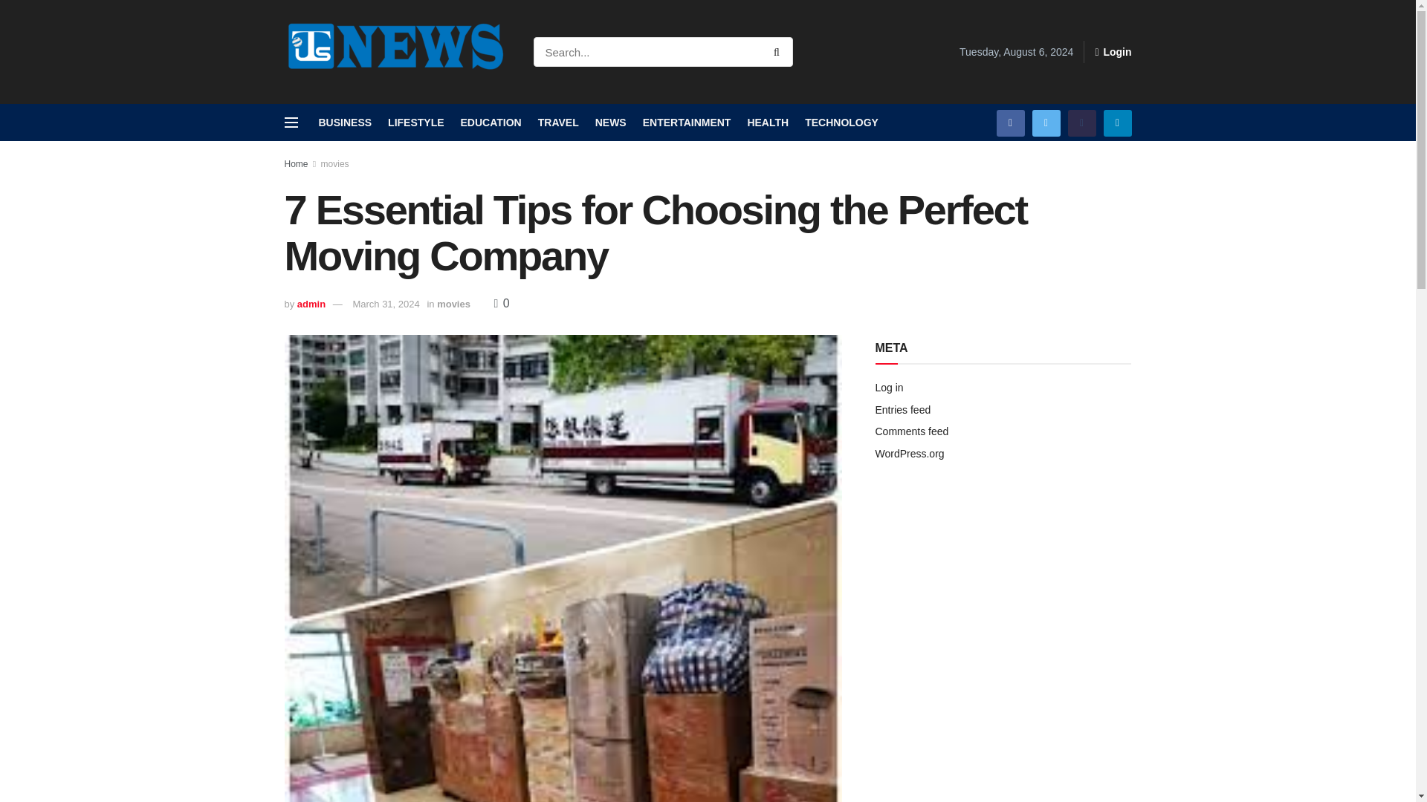 This screenshot has width=1427, height=802. I want to click on LIFESTYLE, so click(416, 123).